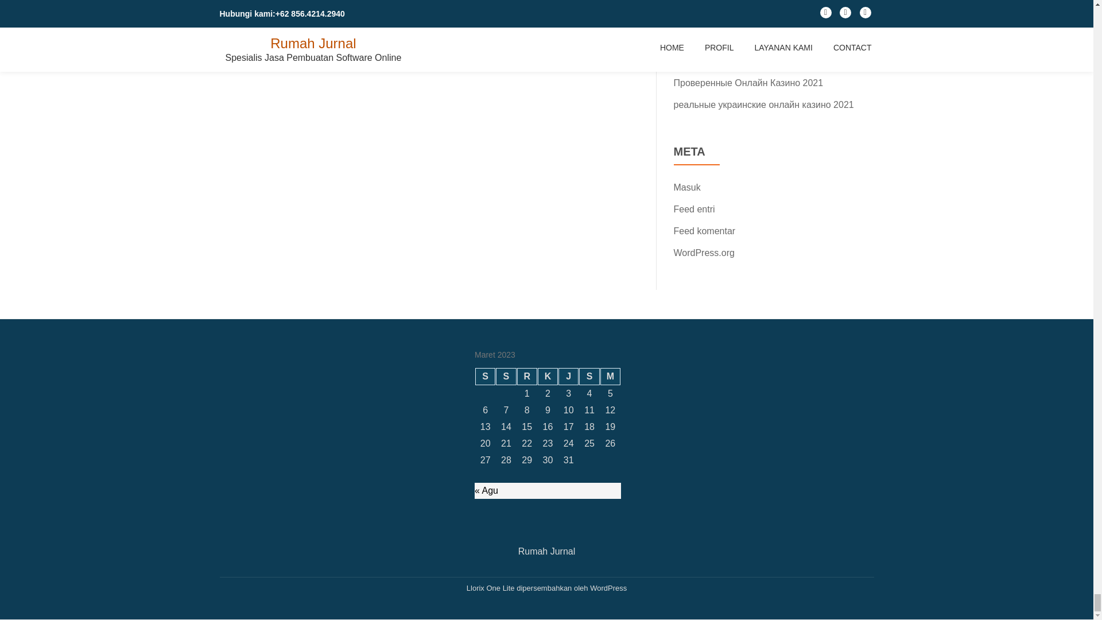 This screenshot has width=1102, height=620. What do you see at coordinates (548, 377) in the screenshot?
I see `Kamis` at bounding box center [548, 377].